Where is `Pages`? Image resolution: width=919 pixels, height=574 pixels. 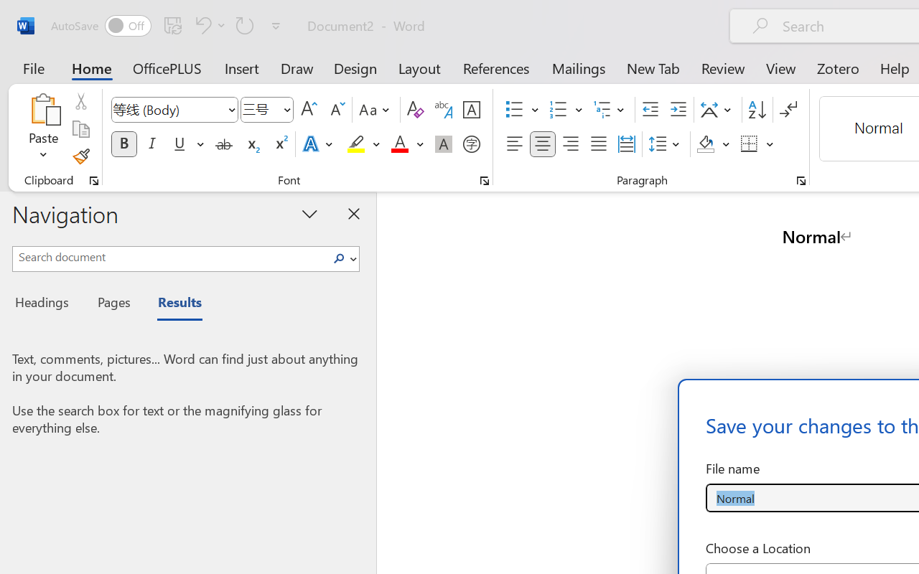
Pages is located at coordinates (112, 304).